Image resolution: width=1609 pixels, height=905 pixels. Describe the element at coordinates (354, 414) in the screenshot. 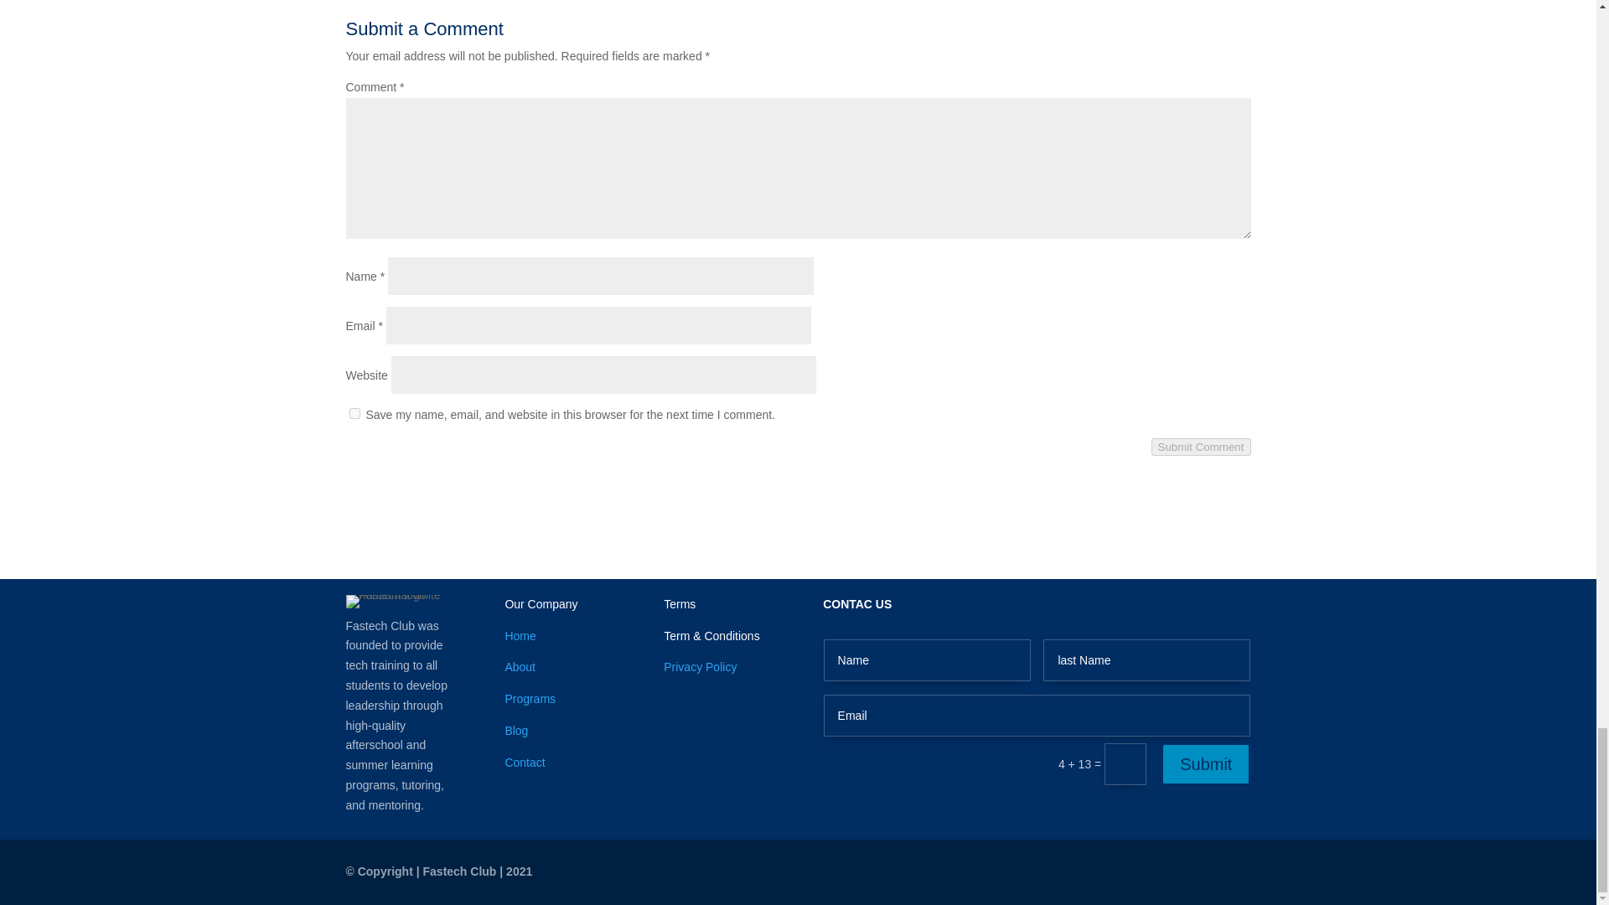

I see `yes` at that location.